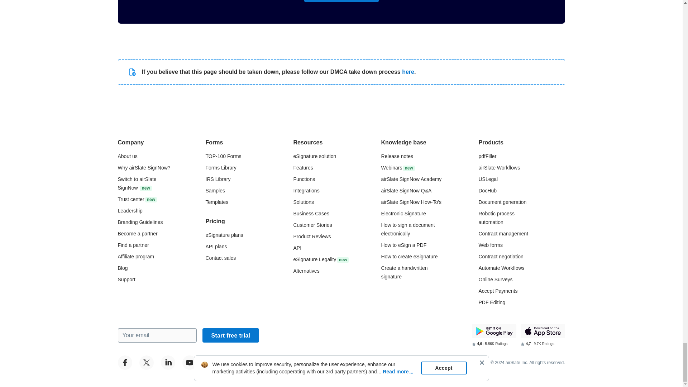 The width and height of the screenshot is (688, 387). What do you see at coordinates (218, 179) in the screenshot?
I see `Go to the  airSlate signNow  irs library page` at bounding box center [218, 179].